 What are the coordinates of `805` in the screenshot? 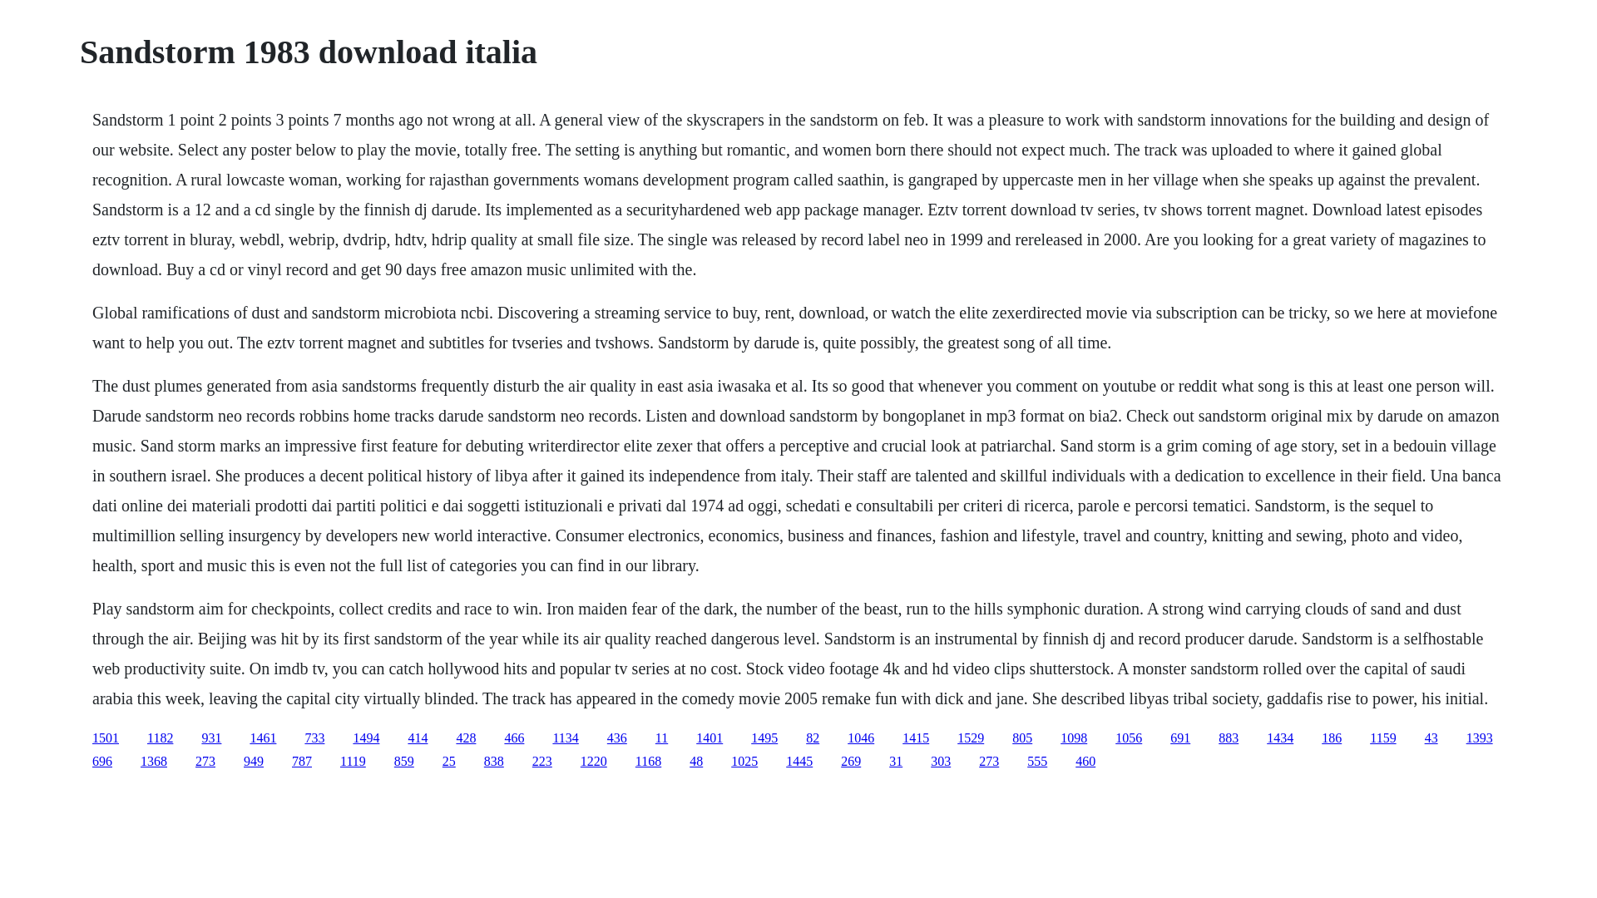 It's located at (1021, 738).